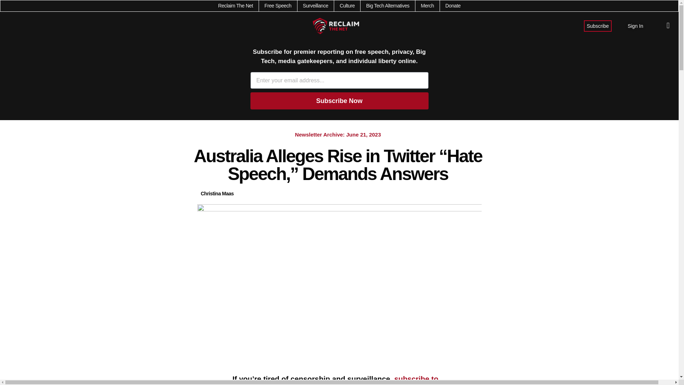 This screenshot has width=684, height=385. I want to click on Reclaim The Net, so click(235, 6).